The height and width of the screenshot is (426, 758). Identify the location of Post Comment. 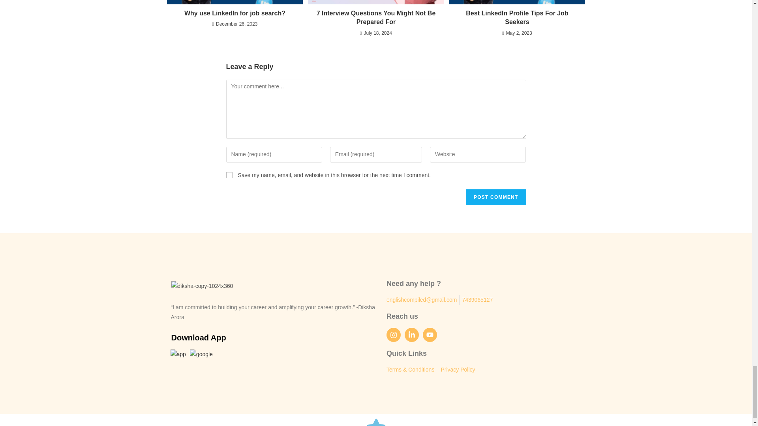
(496, 197).